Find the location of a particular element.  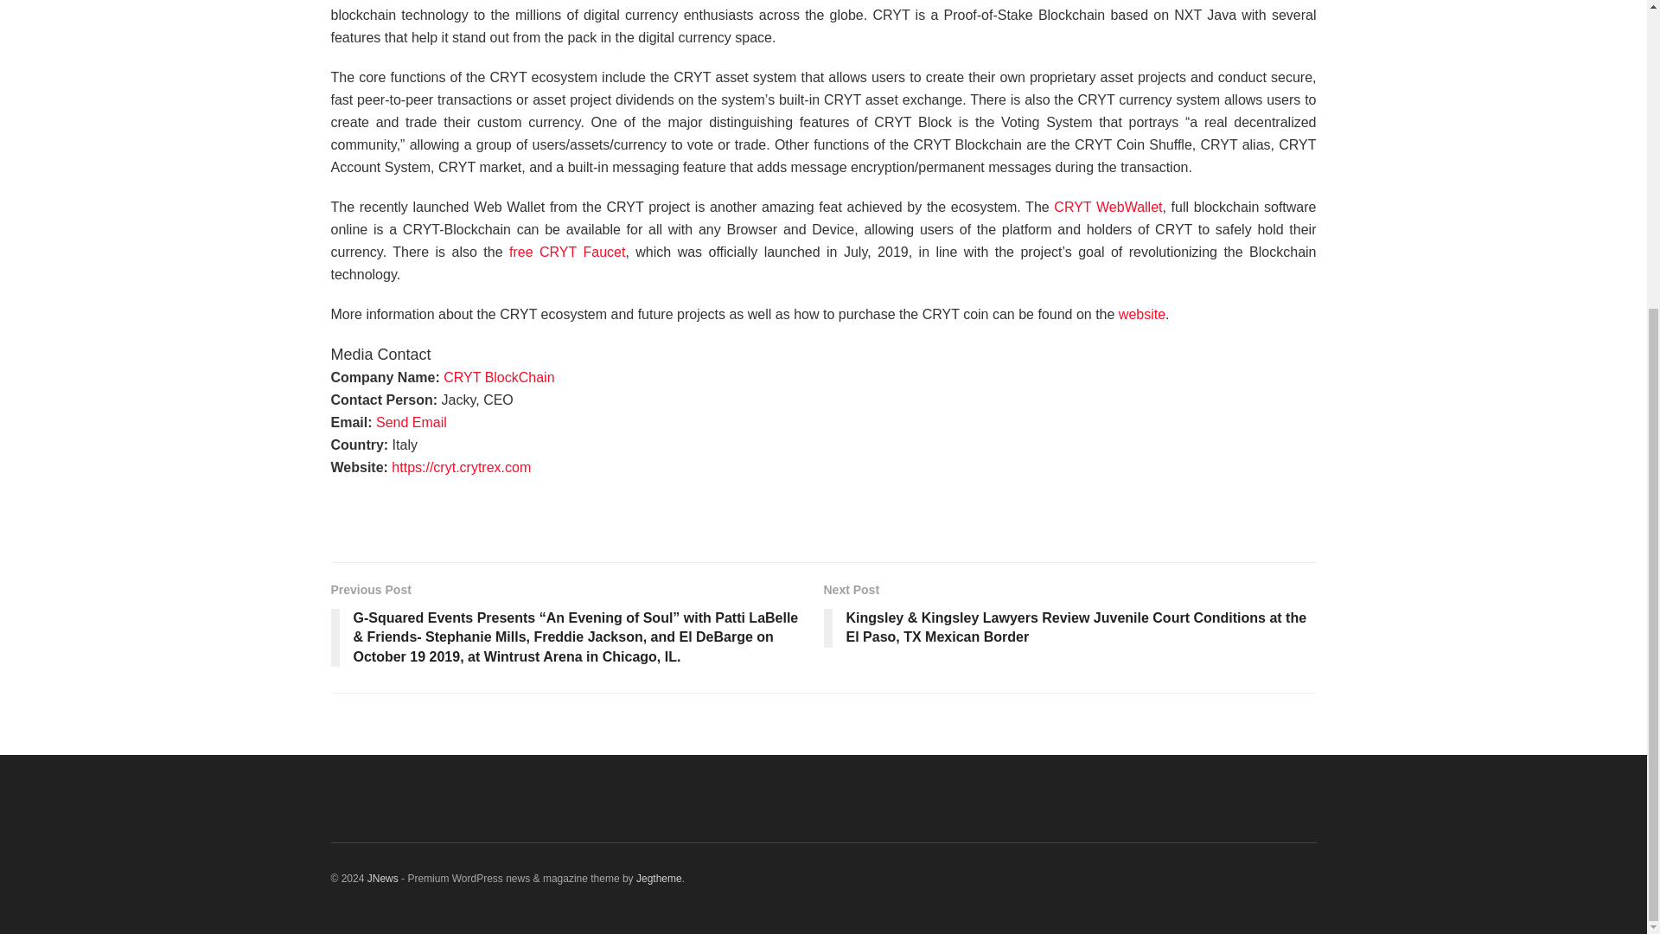

CRYT WebWallet is located at coordinates (1108, 208).